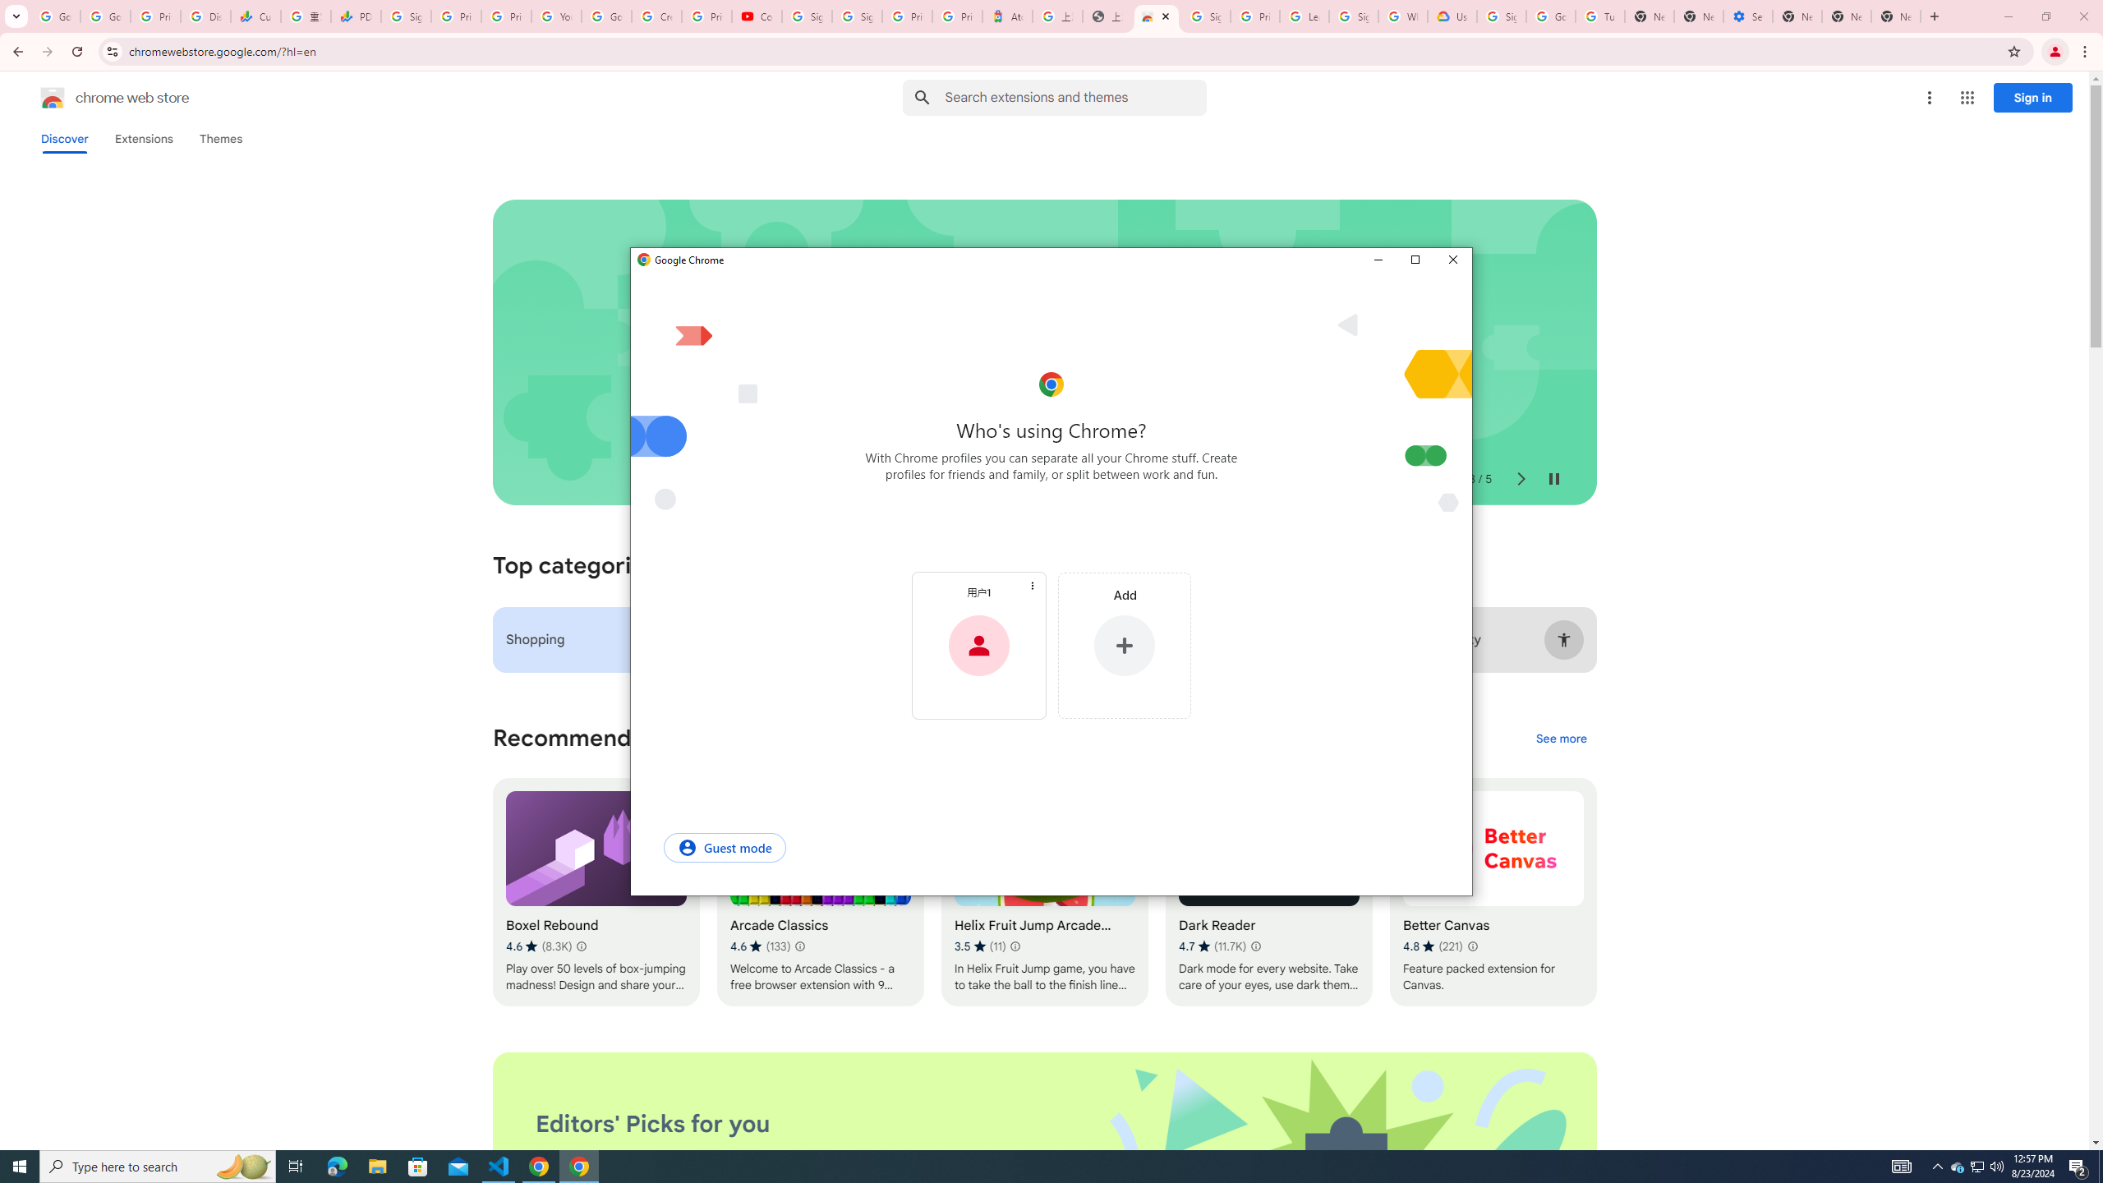 The width and height of the screenshot is (2103, 1183). Describe the element at coordinates (1008, 16) in the screenshot. I see `Atour Hotel - Google hotels` at that location.